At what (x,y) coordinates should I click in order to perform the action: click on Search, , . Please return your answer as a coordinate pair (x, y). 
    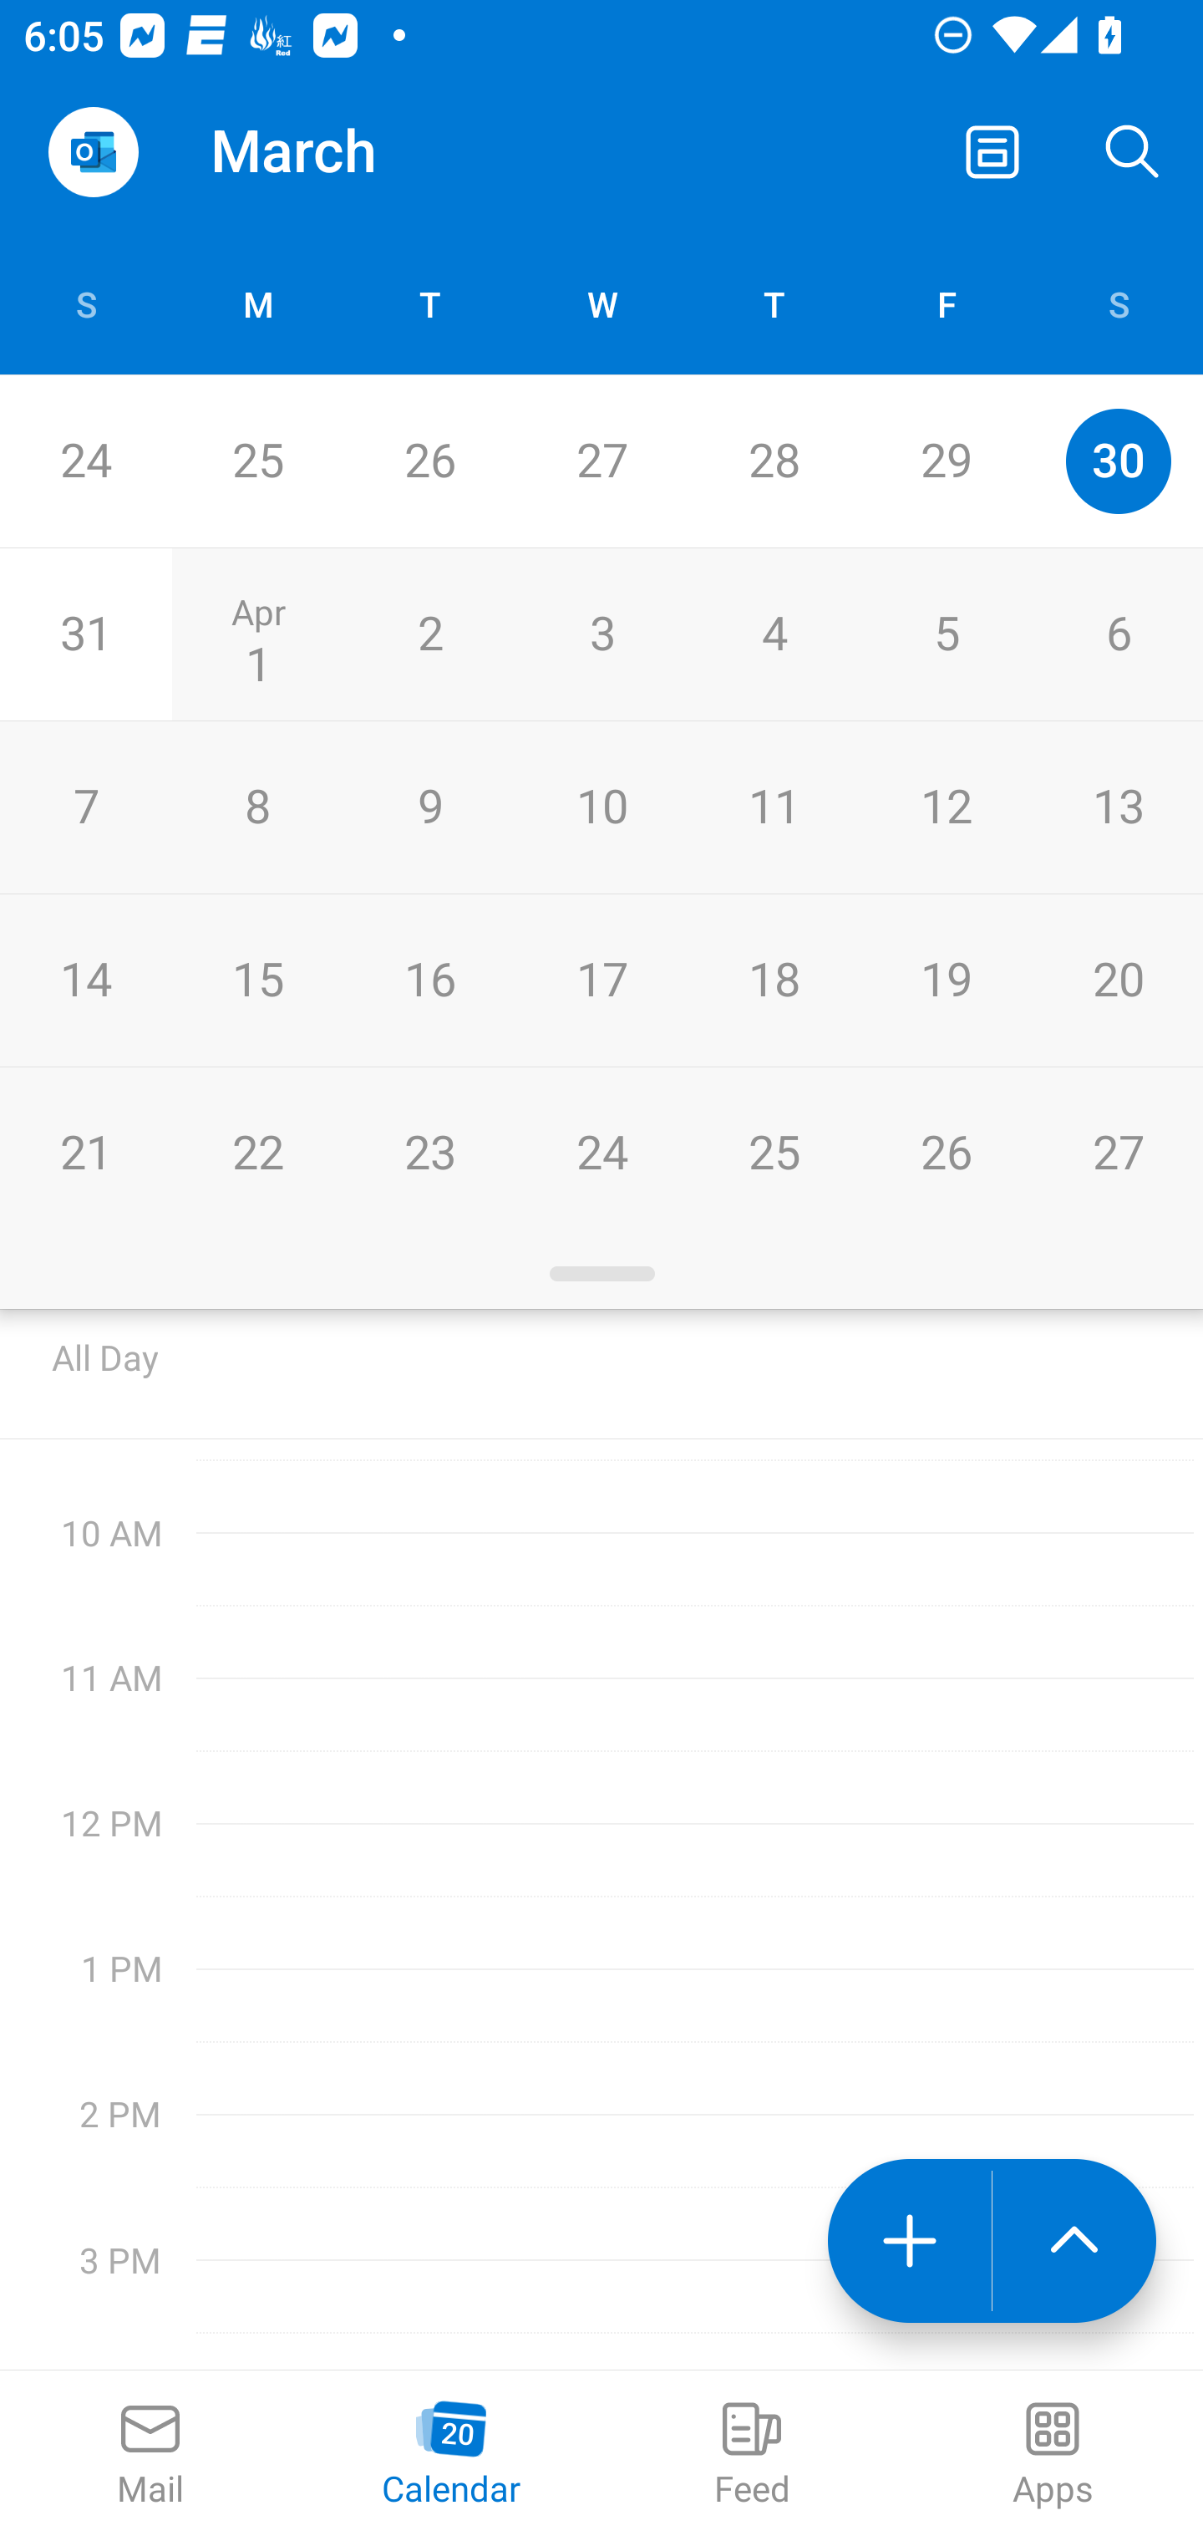
    Looking at the image, I should click on (1133, 152).